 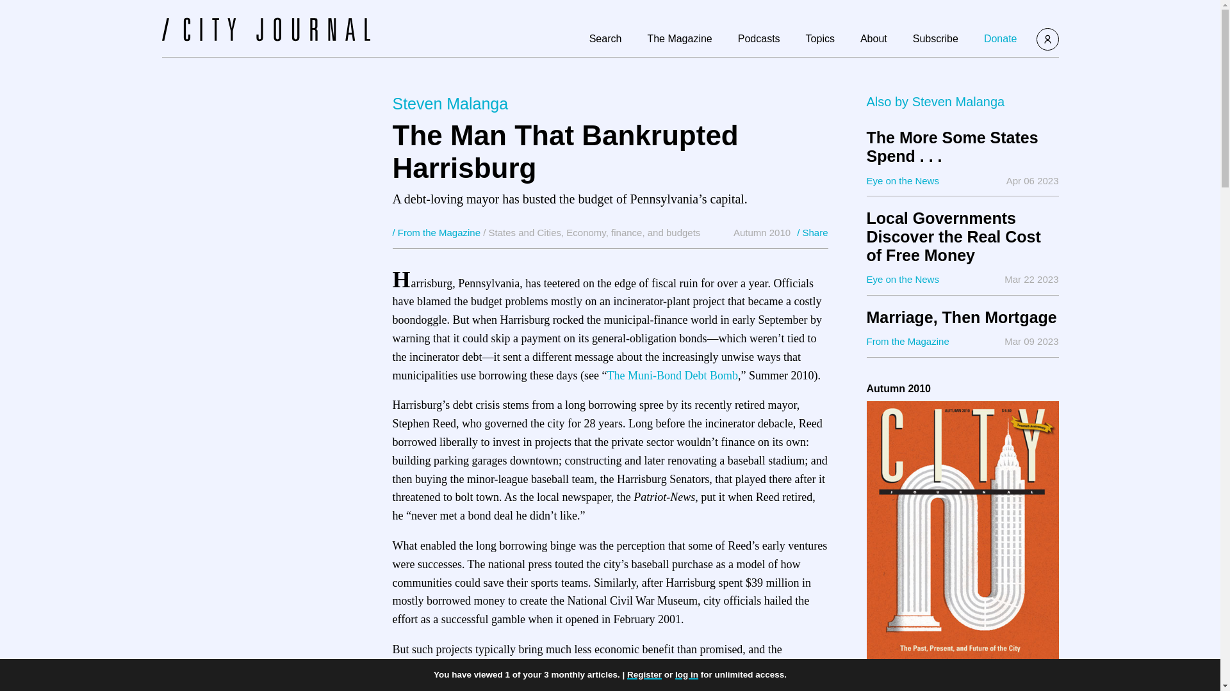 What do you see at coordinates (524, 232) in the screenshot?
I see `States and Cities` at bounding box center [524, 232].